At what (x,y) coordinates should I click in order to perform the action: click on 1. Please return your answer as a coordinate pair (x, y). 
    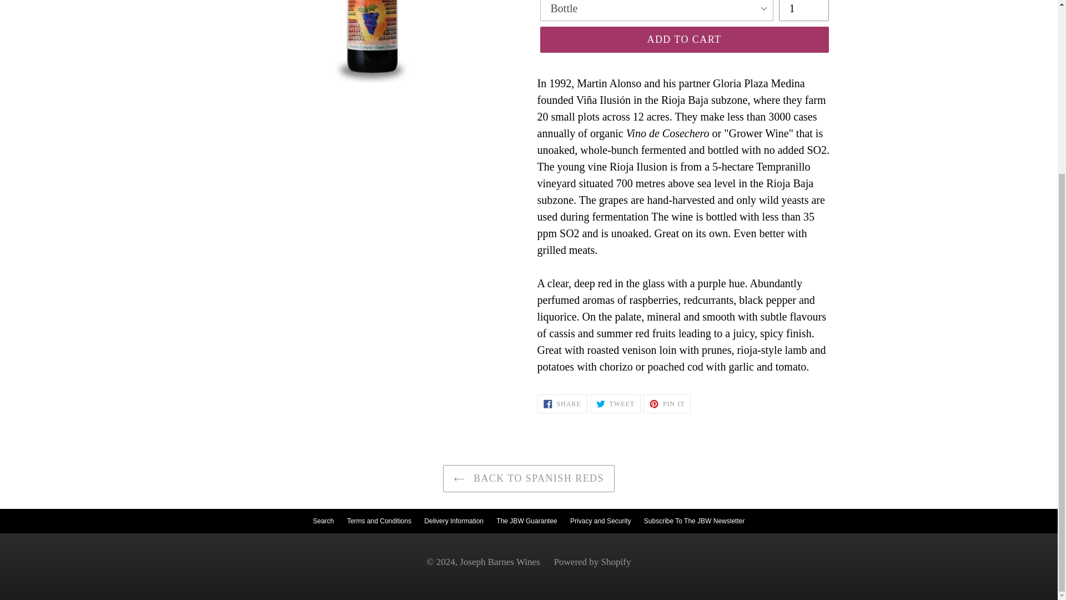
    Looking at the image, I should click on (803, 10).